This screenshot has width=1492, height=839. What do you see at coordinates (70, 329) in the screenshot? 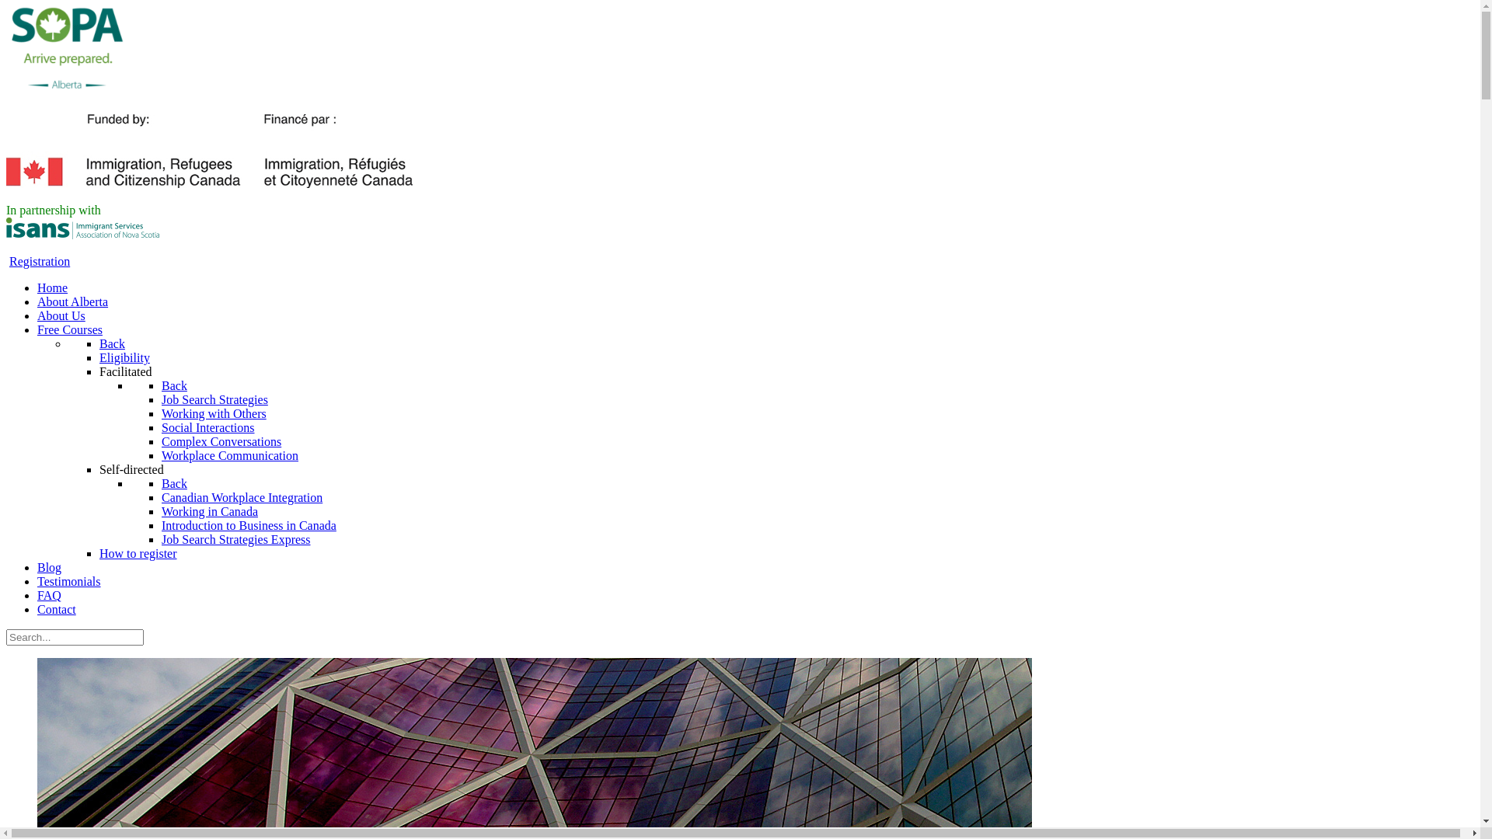
I see `Free Courses` at bounding box center [70, 329].